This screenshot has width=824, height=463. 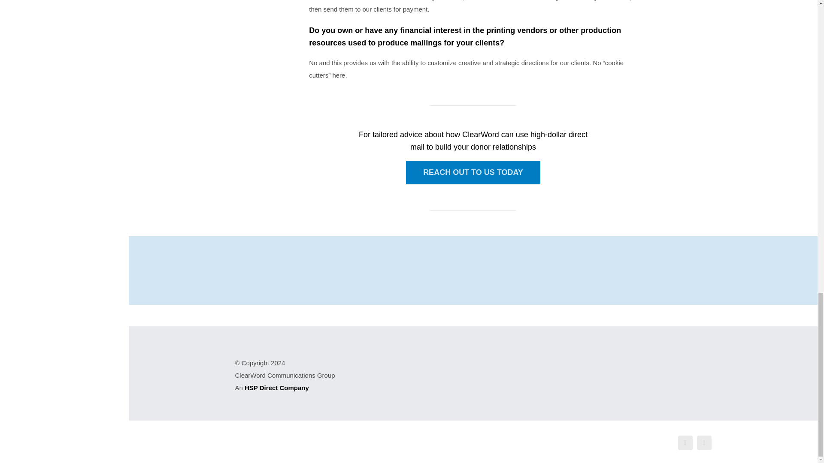 I want to click on REACH OUT TO US TODAY, so click(x=473, y=172).